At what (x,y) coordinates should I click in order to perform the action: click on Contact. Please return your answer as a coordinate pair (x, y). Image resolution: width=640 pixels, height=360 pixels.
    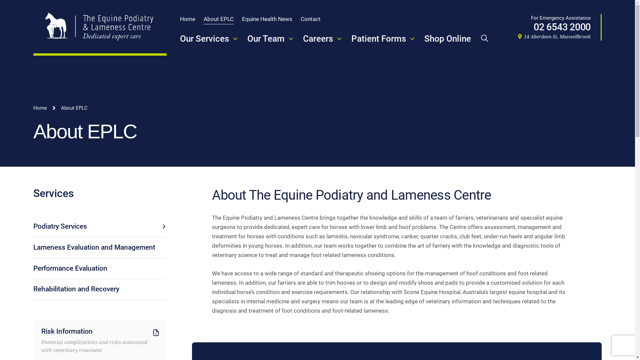
    Looking at the image, I should click on (311, 19).